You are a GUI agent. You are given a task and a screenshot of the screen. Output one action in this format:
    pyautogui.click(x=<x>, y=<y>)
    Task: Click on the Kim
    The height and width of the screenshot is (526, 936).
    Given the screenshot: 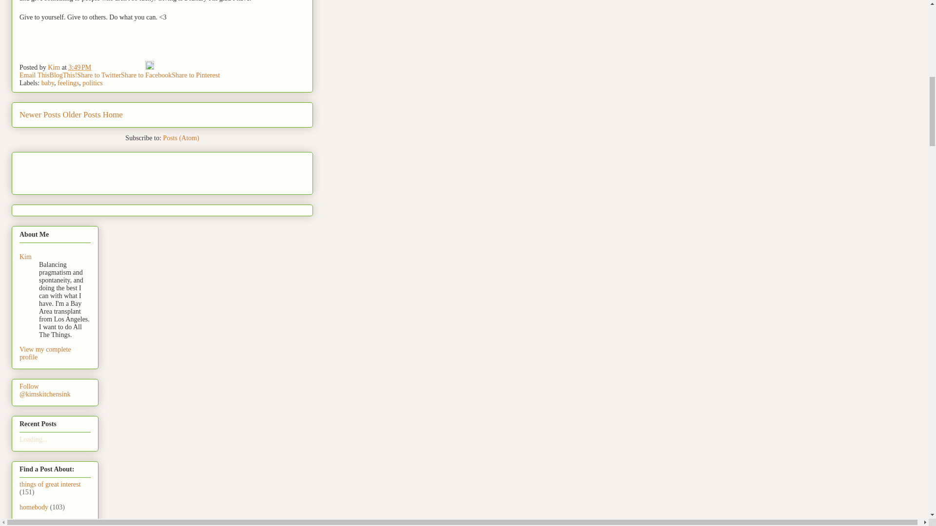 What is the action you would take?
    pyautogui.click(x=25, y=256)
    